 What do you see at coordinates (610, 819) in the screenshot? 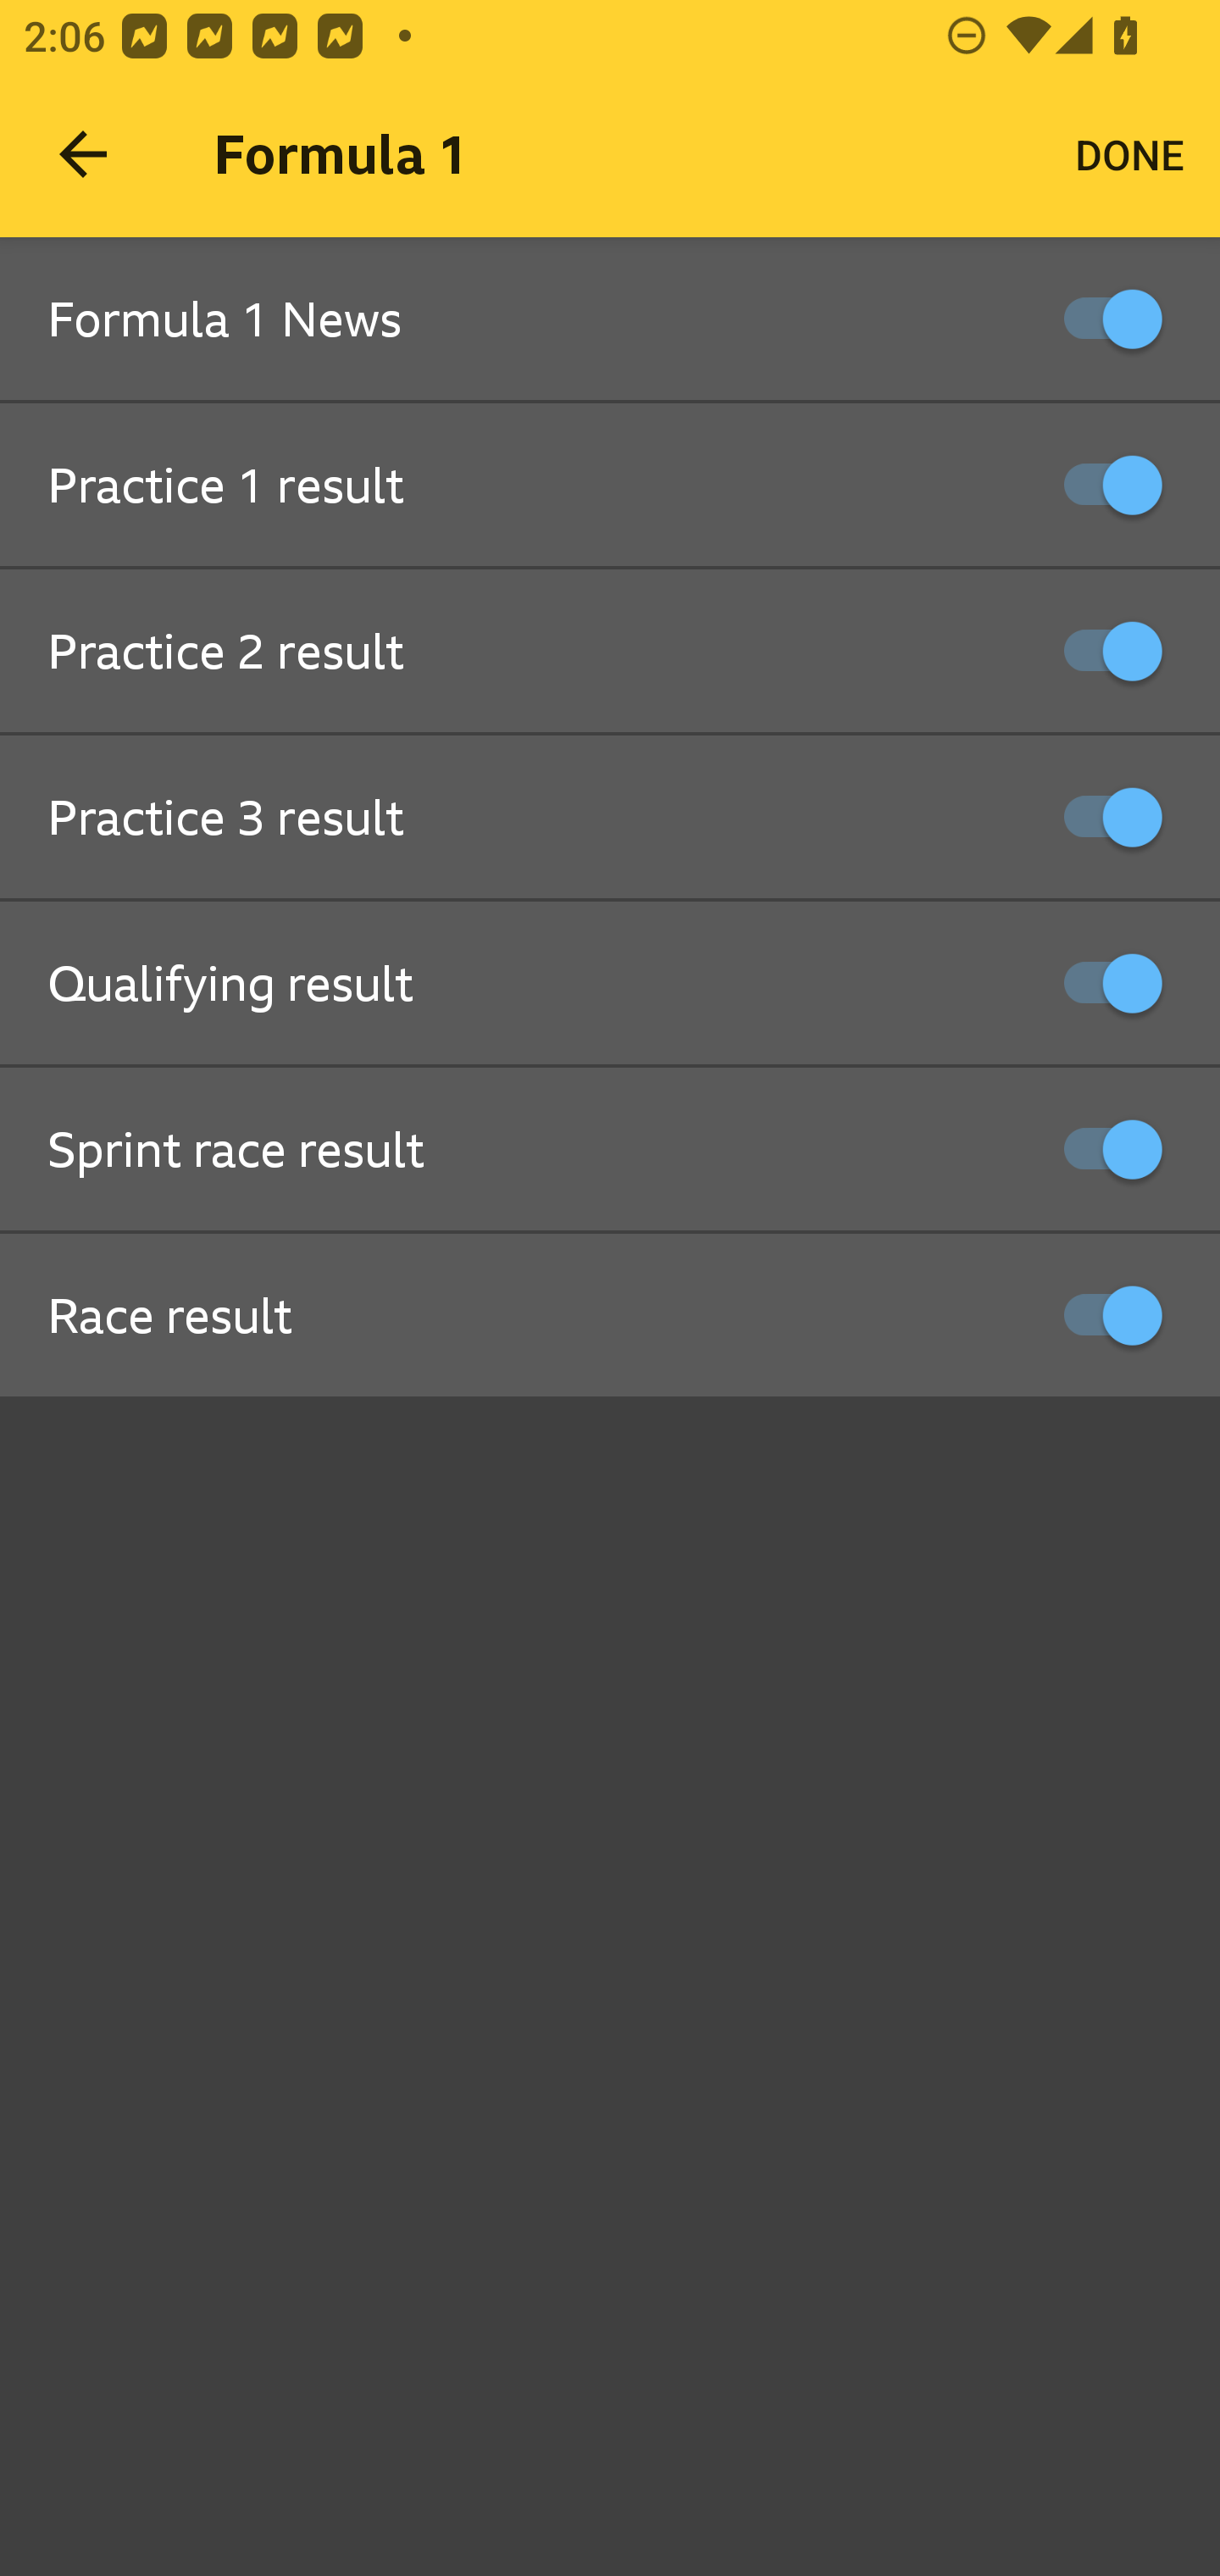
I see `Practice 3 result, ON, Switch Practice 3 result` at bounding box center [610, 819].